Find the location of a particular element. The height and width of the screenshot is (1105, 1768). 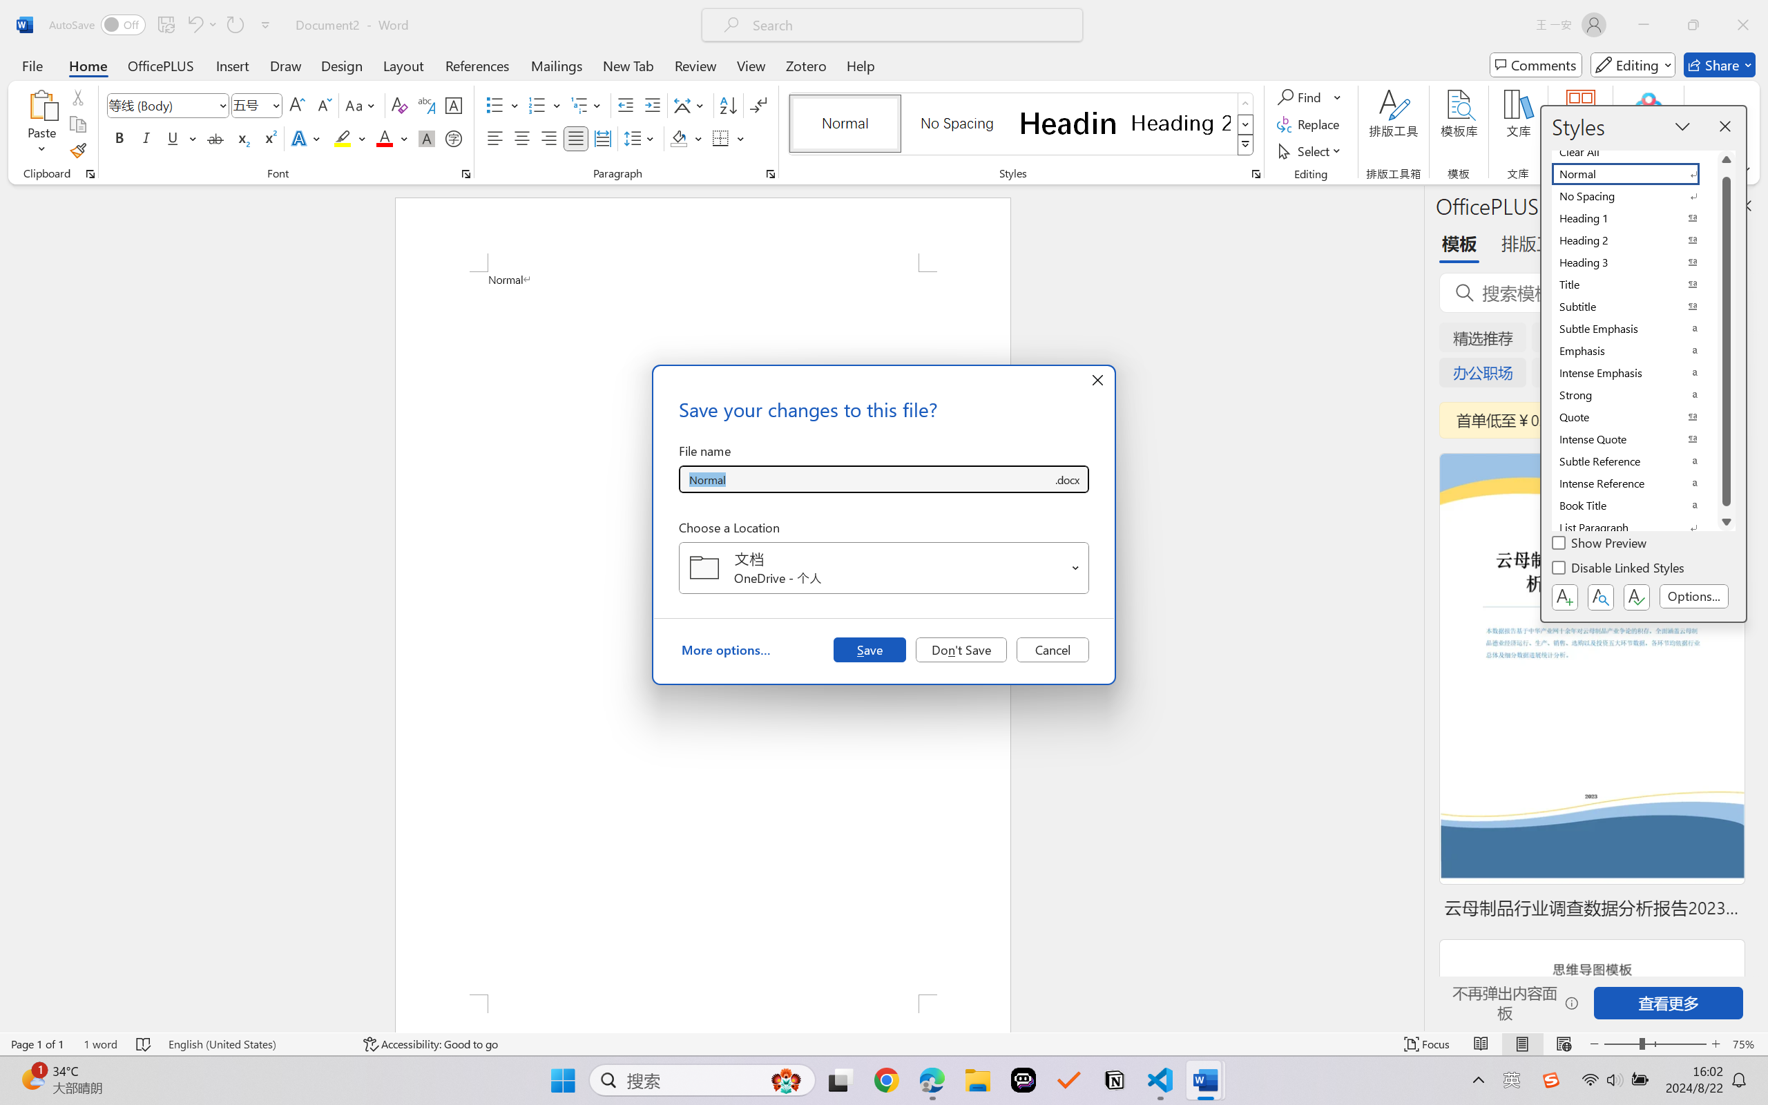

Intense Reference is located at coordinates (1634, 483).